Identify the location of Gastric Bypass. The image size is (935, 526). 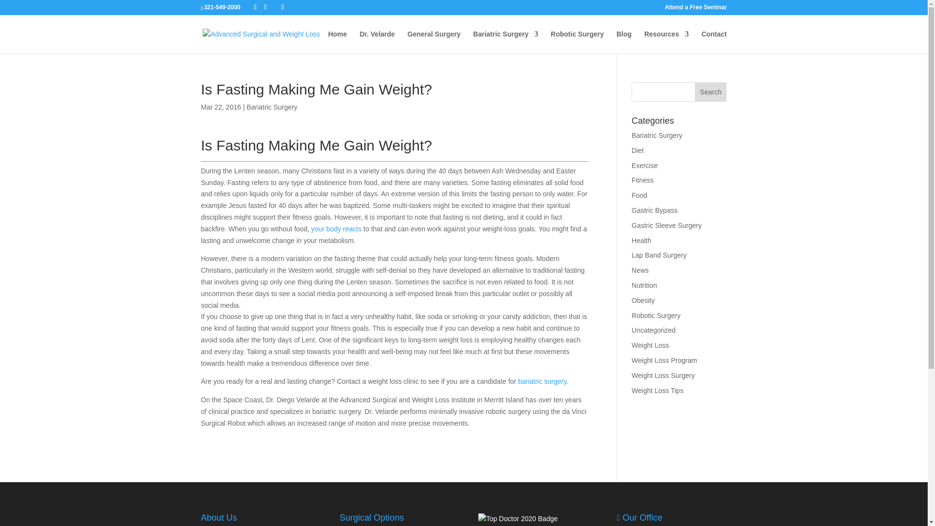
(654, 210).